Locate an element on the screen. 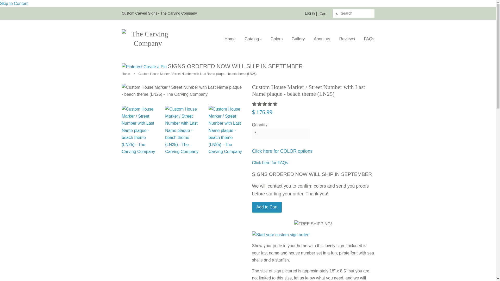  Search is located at coordinates (337, 14).